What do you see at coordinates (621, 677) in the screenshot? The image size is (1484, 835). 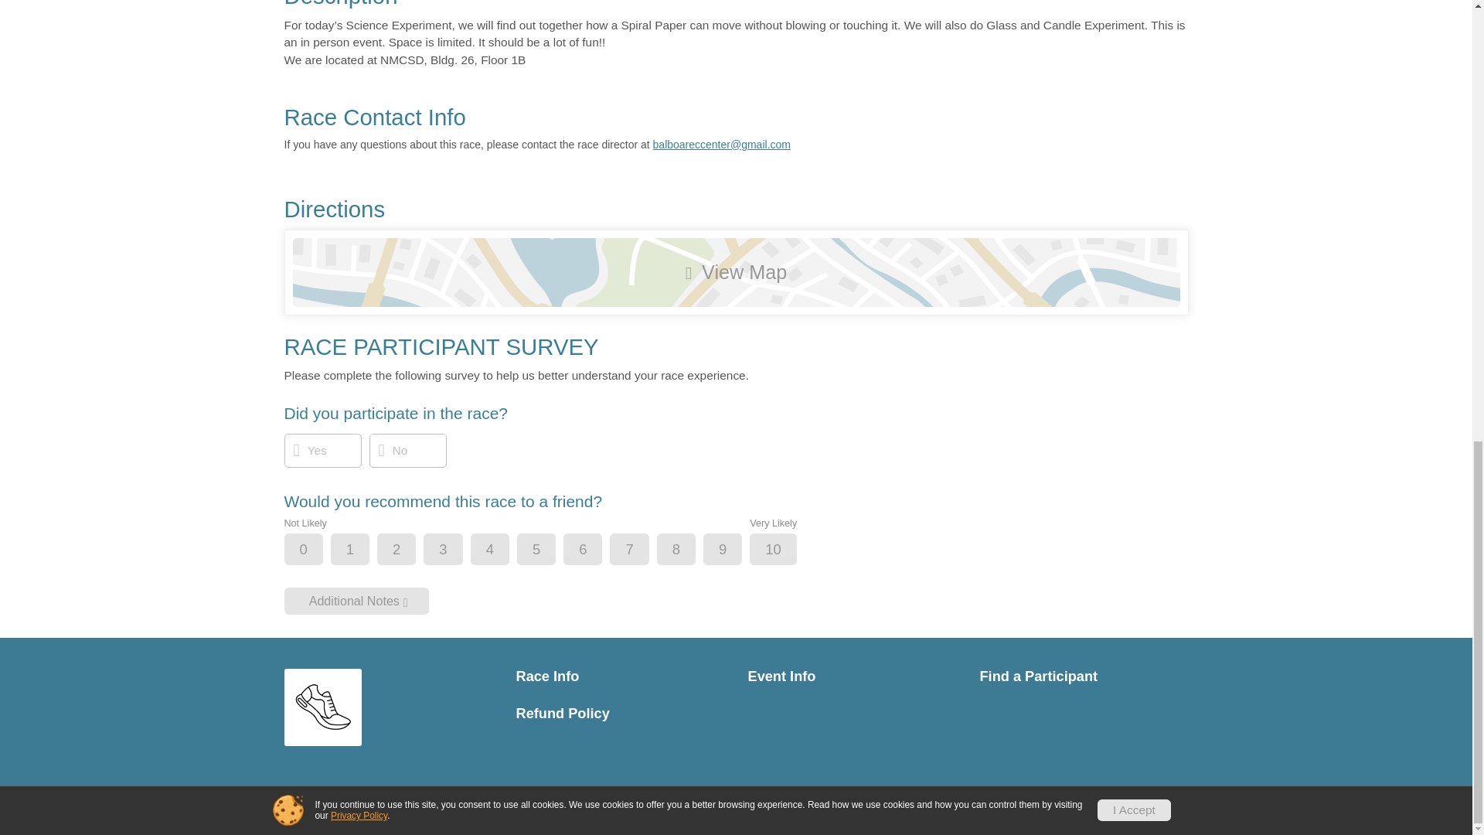 I see `Race Info` at bounding box center [621, 677].